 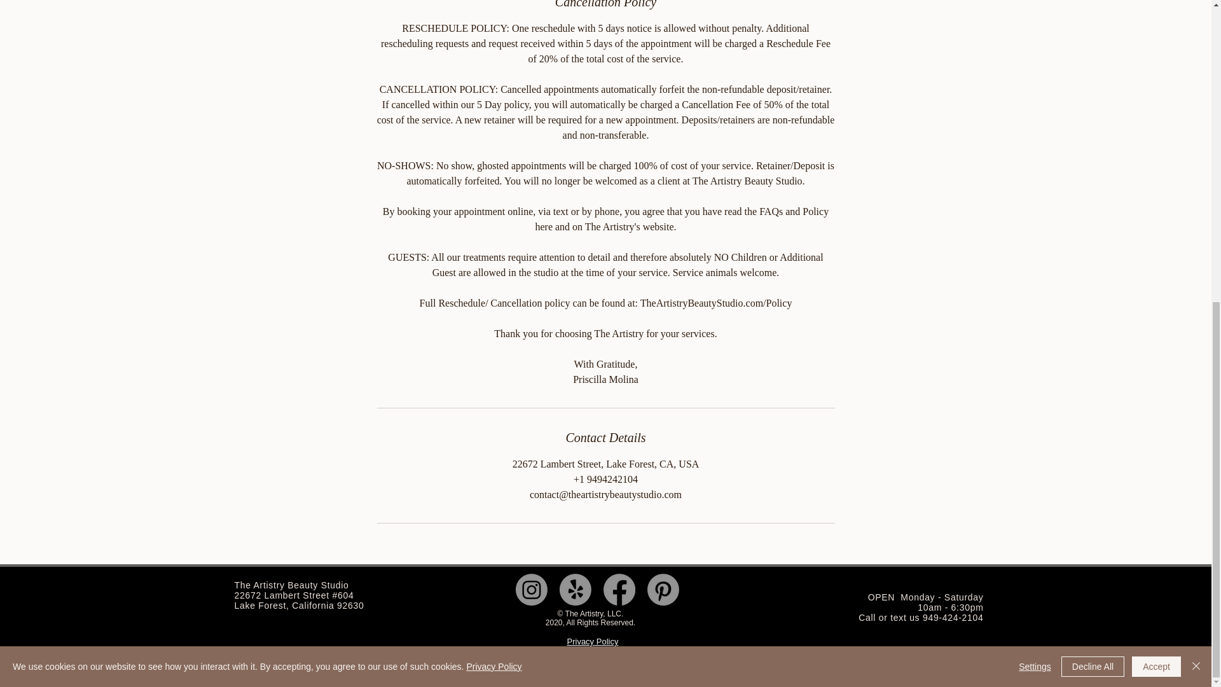 What do you see at coordinates (1156, 130) in the screenshot?
I see `Accept` at bounding box center [1156, 130].